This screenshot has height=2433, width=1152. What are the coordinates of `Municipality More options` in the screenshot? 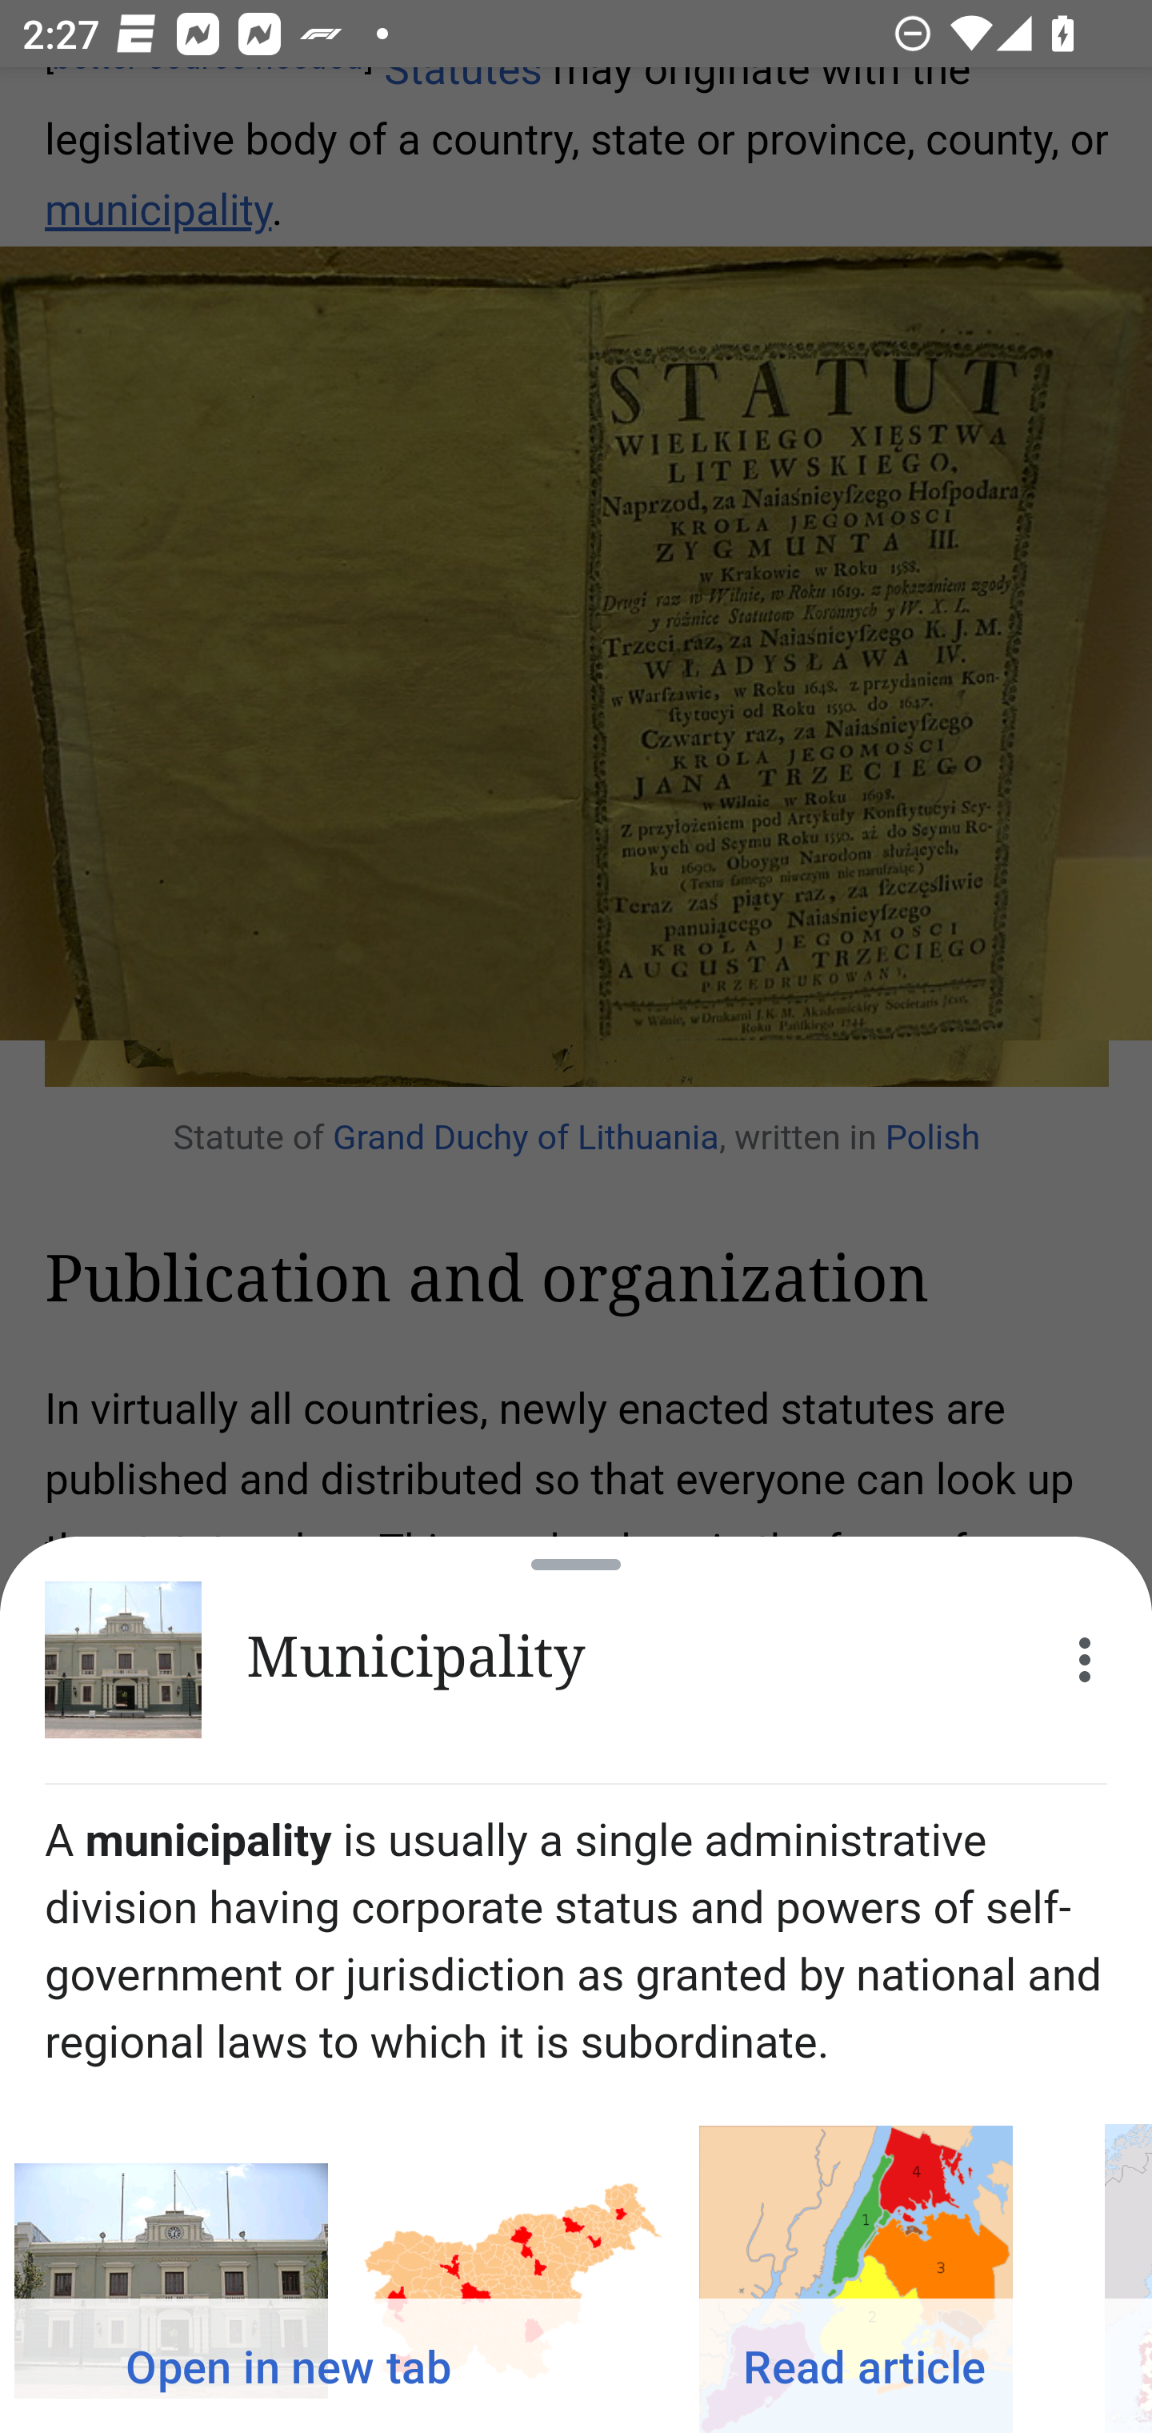 It's located at (576, 1660).